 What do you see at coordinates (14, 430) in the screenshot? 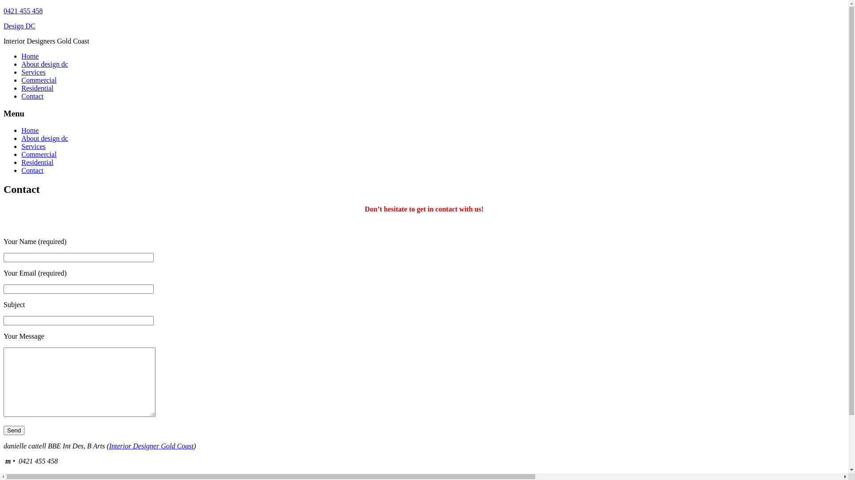
I see `Send` at bounding box center [14, 430].